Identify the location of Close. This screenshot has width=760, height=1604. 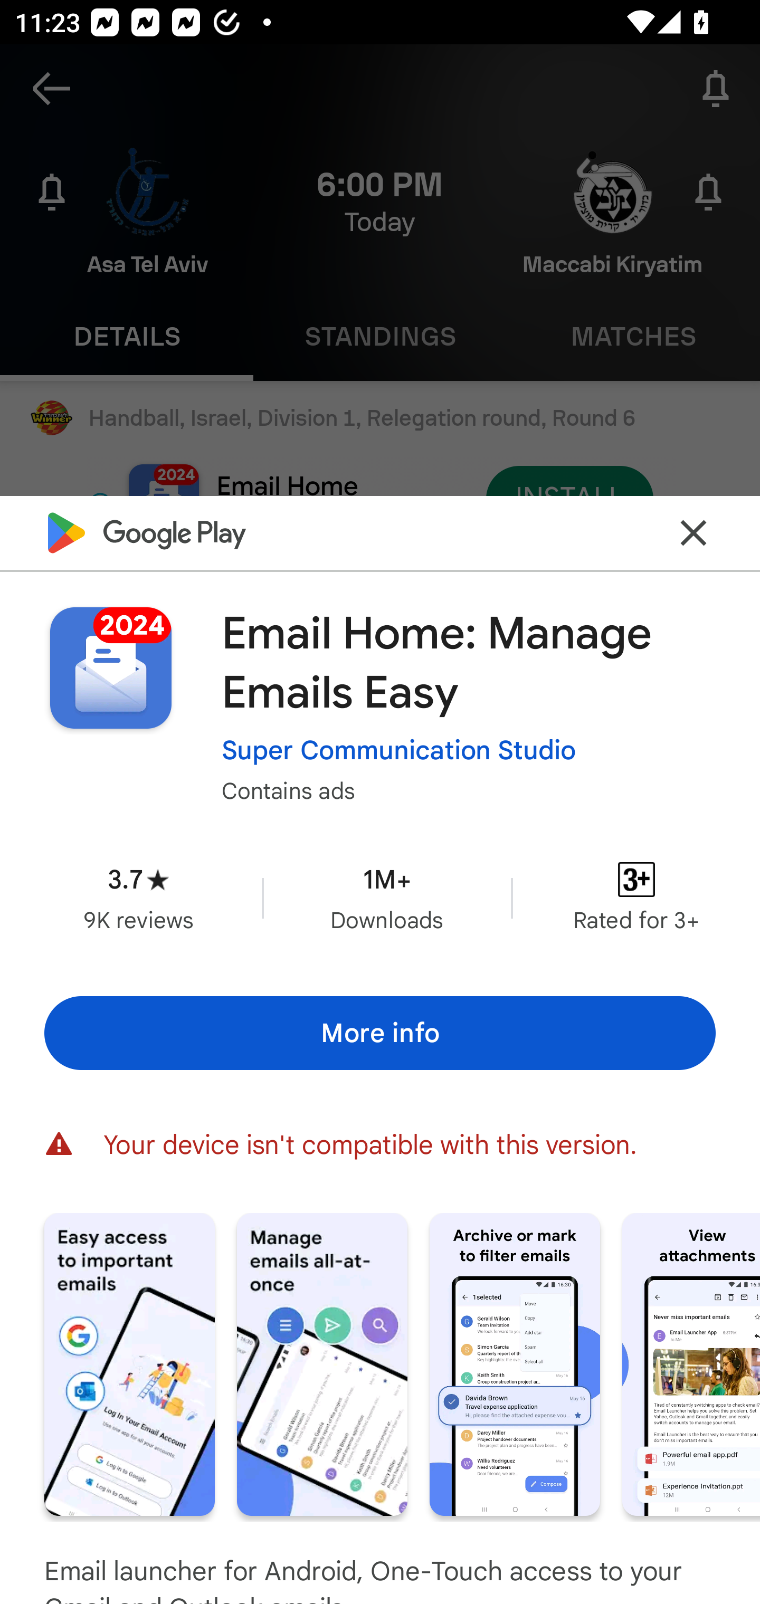
(693, 532).